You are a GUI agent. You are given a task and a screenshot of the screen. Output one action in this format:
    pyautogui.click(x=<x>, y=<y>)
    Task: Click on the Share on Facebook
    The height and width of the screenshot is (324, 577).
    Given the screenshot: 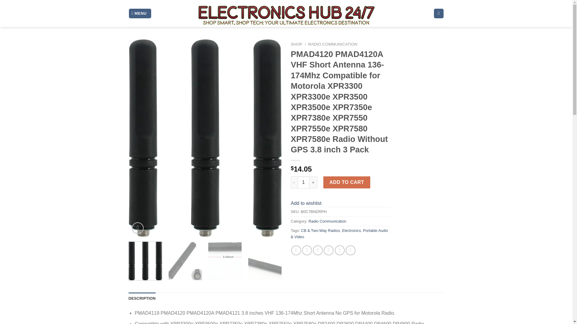 What is the action you would take?
    pyautogui.click(x=296, y=250)
    